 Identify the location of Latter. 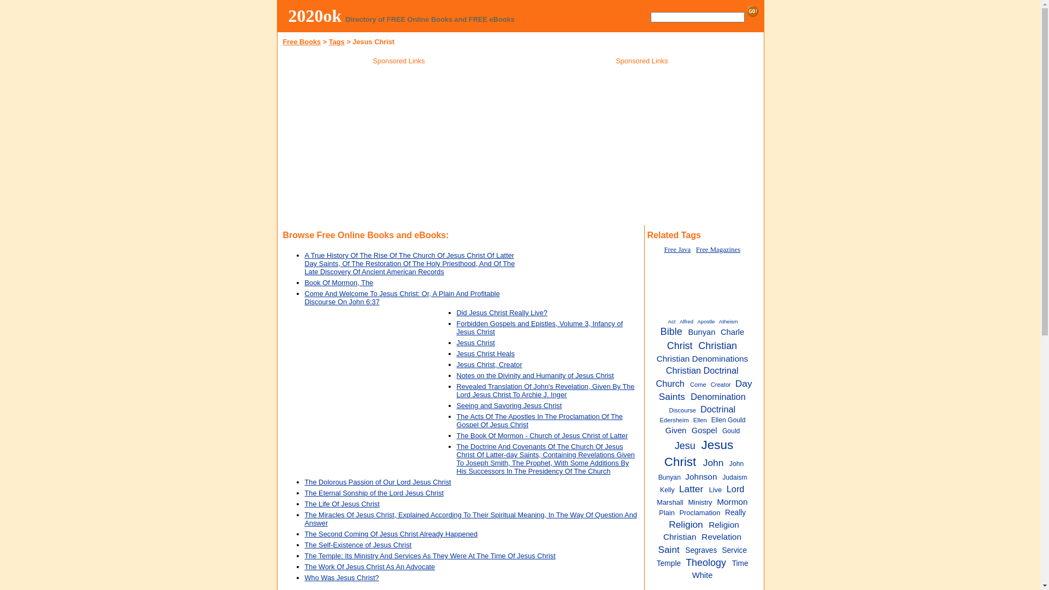
(693, 488).